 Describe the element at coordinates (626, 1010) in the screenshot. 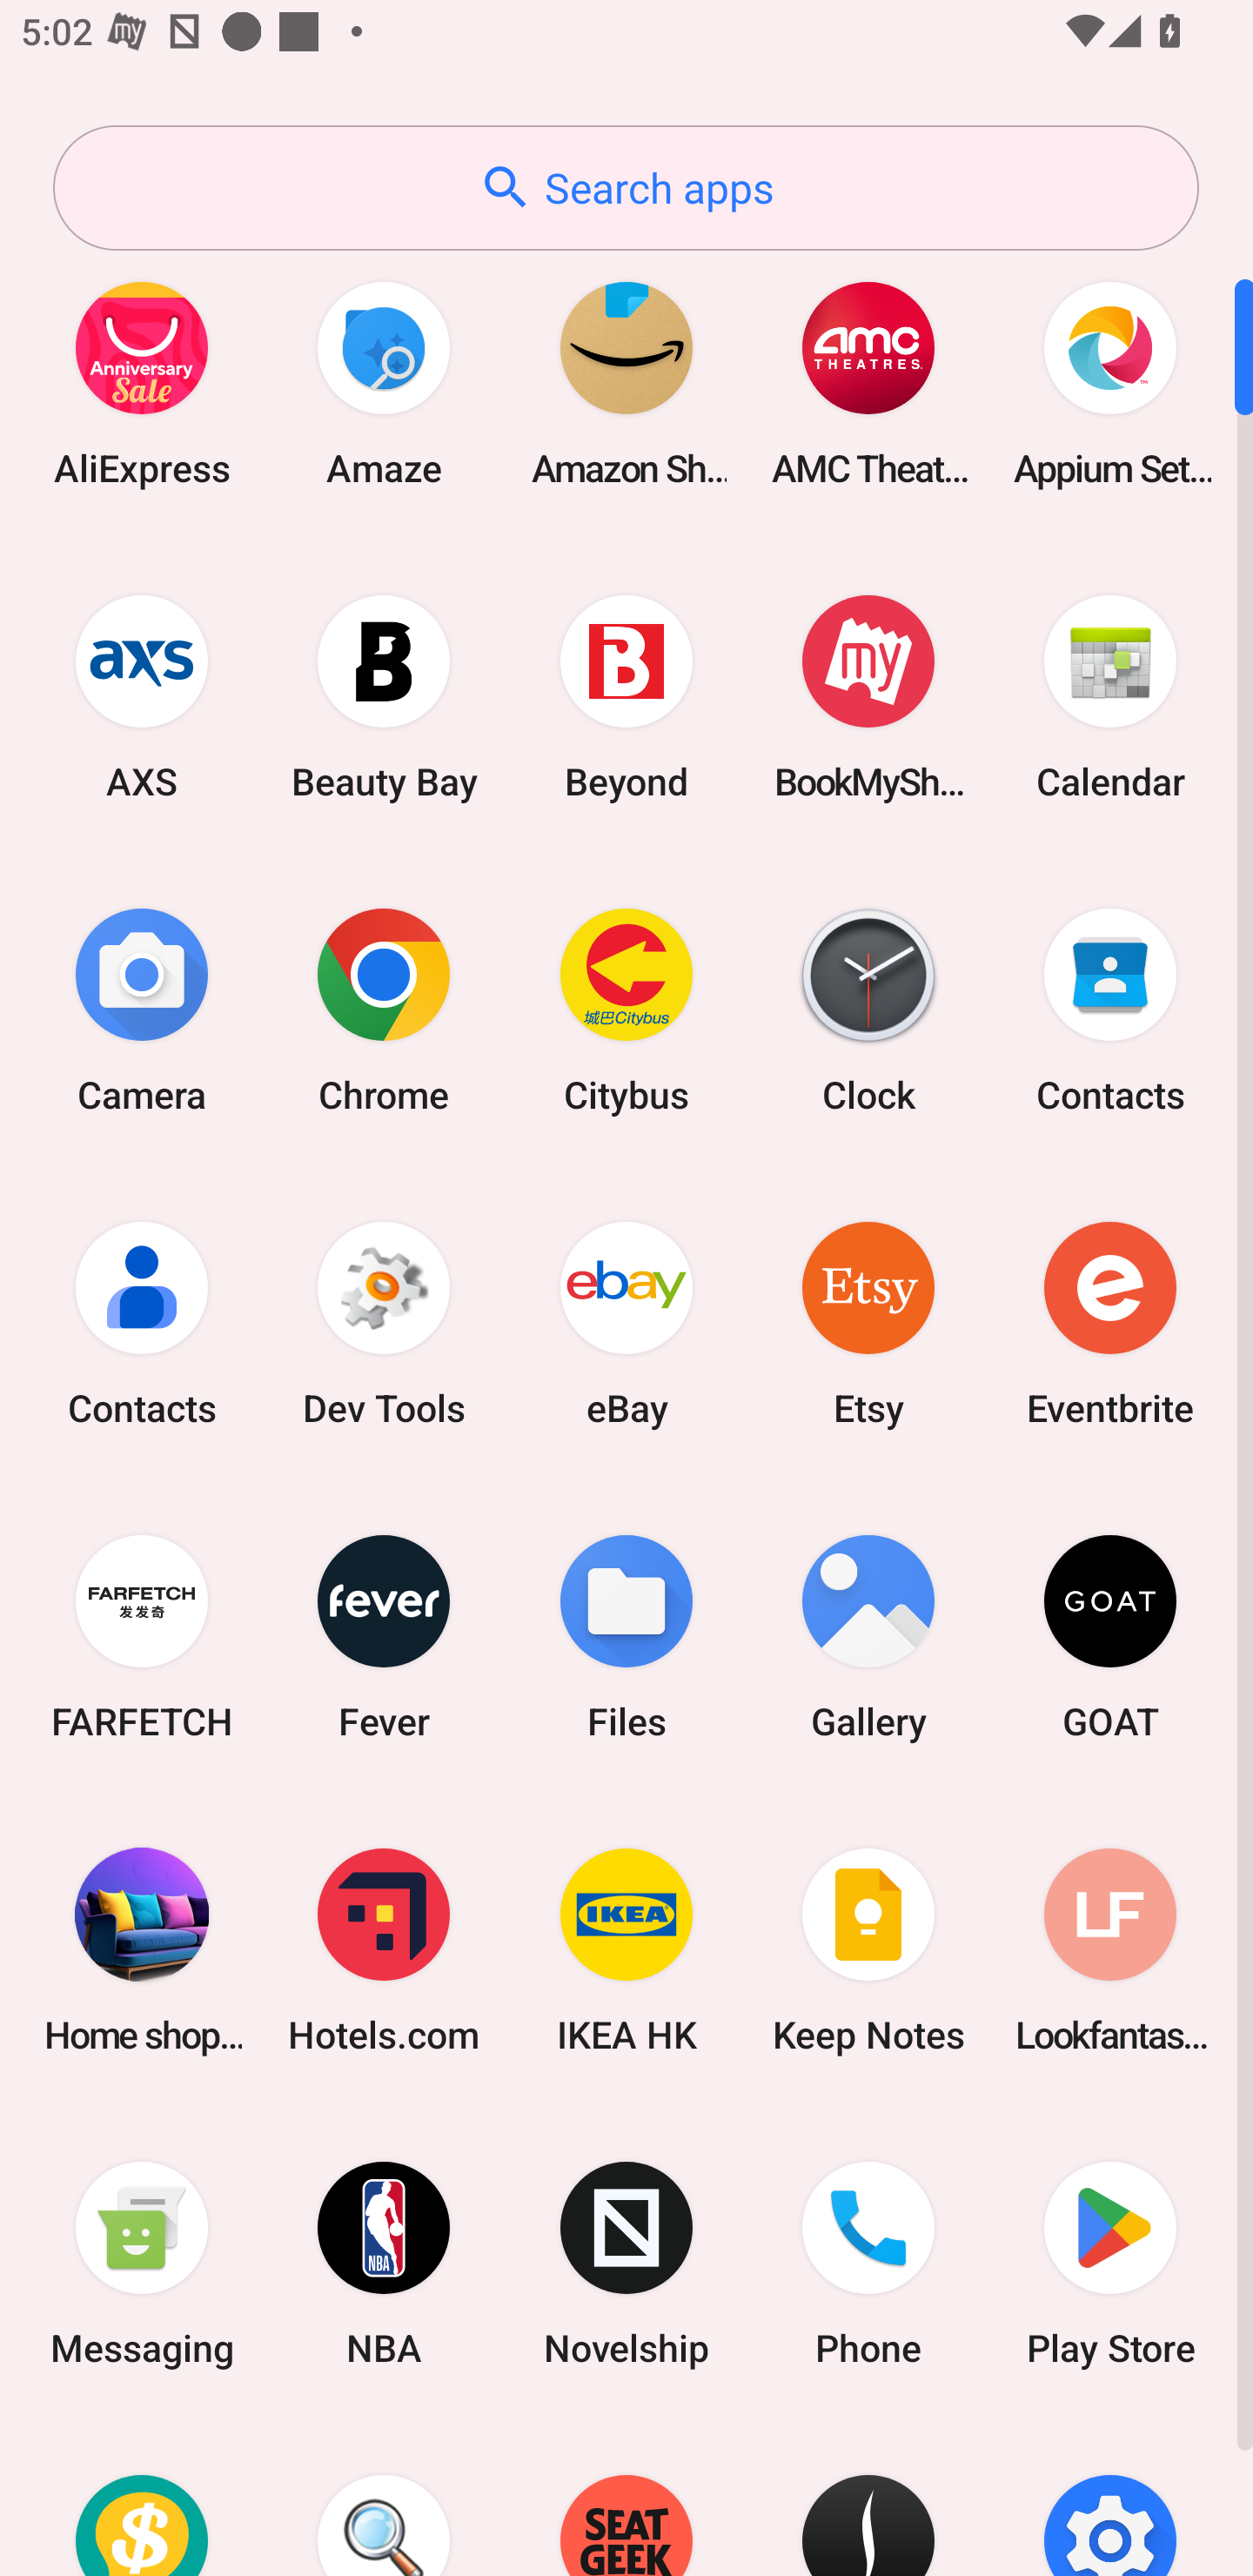

I see `Citybus` at that location.